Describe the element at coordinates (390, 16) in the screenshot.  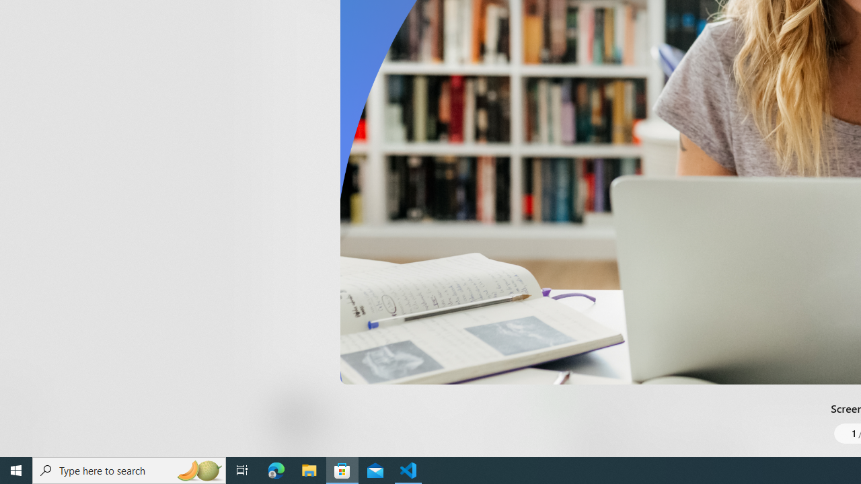
I see `Social` at that location.